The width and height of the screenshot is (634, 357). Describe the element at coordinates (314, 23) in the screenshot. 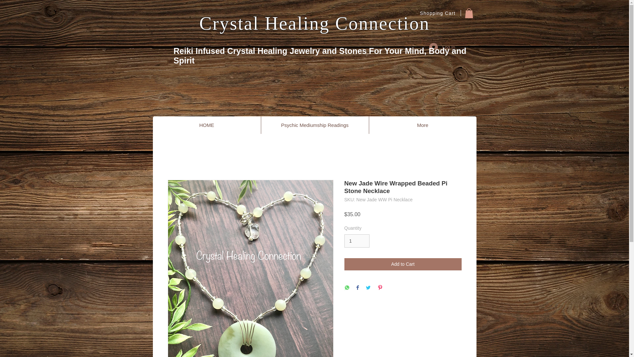

I see `Crystal Healing Connection` at that location.